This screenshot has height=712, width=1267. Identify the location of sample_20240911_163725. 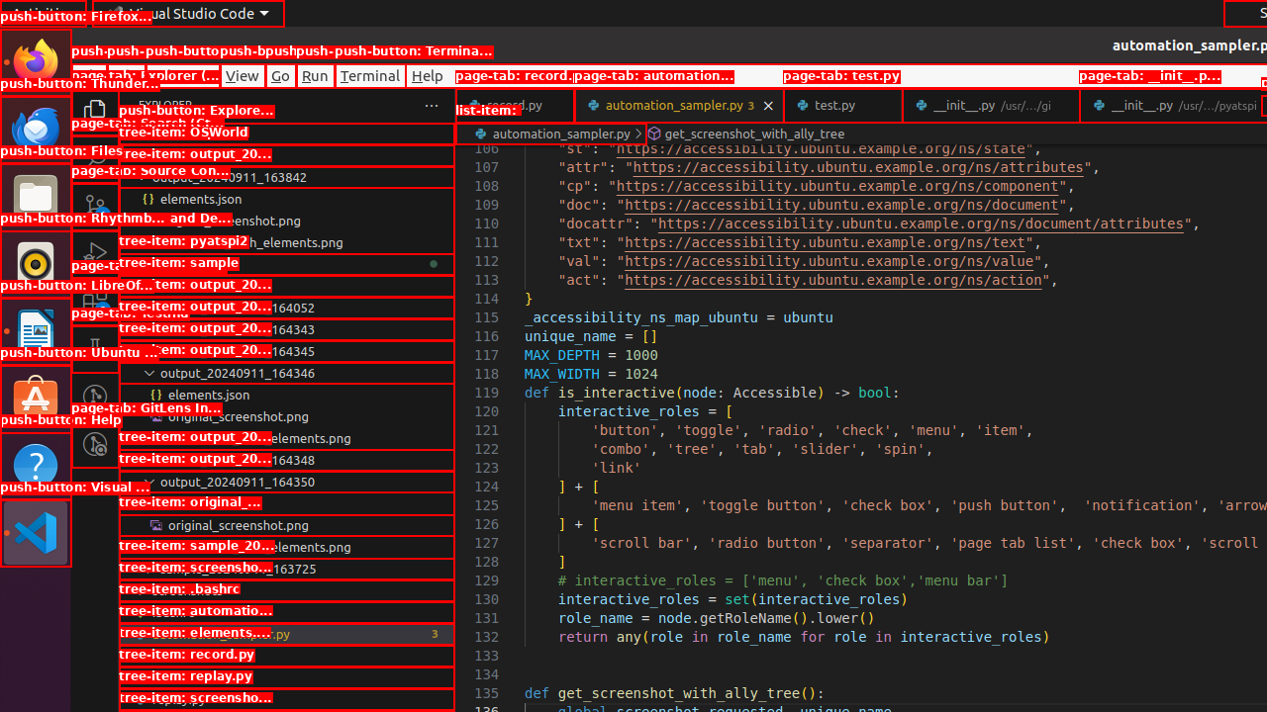
(287, 569).